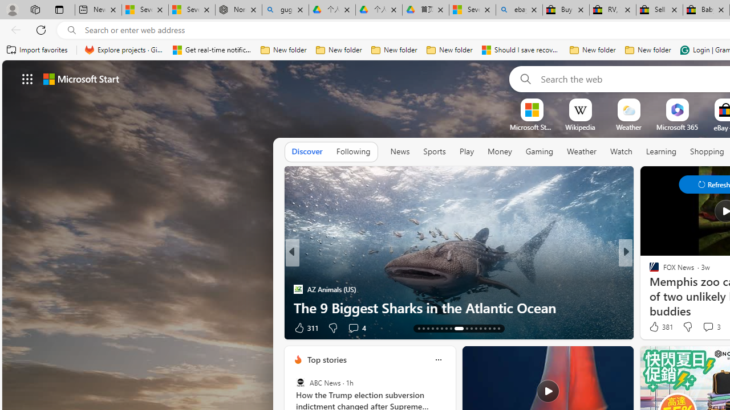 This screenshot has width=730, height=410. What do you see at coordinates (705, 327) in the screenshot?
I see `Start the conversation` at bounding box center [705, 327].